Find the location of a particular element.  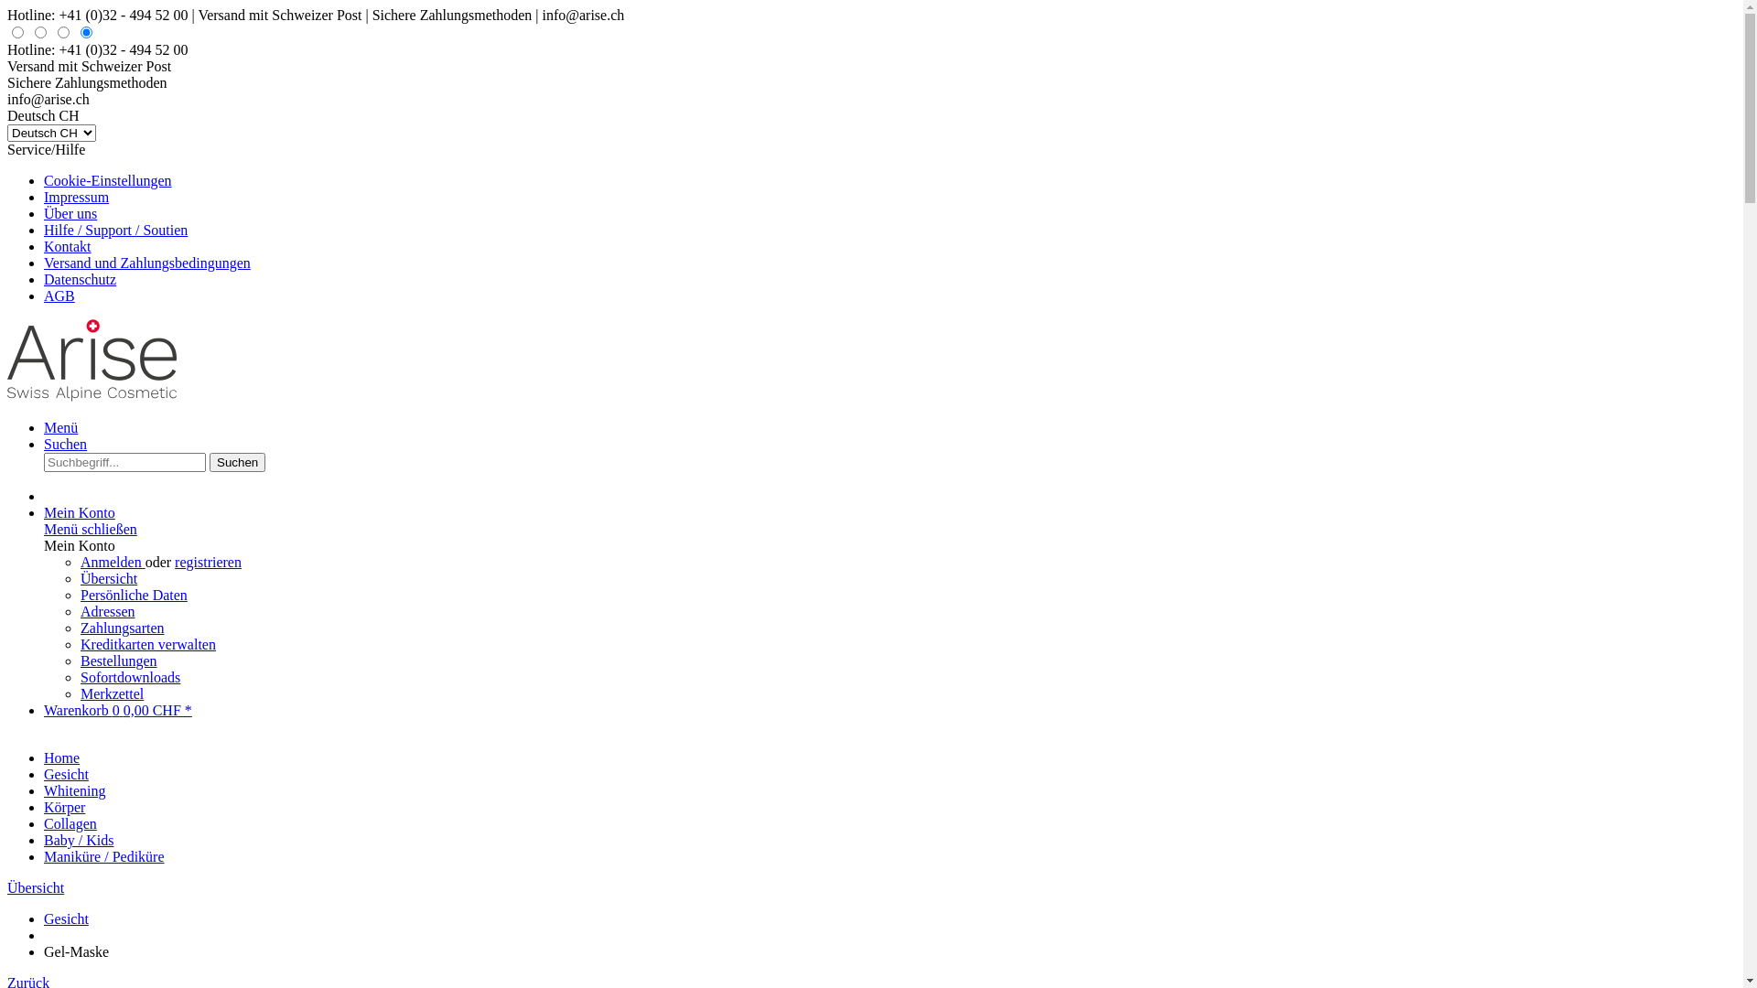

Collagen is located at coordinates (70, 823).